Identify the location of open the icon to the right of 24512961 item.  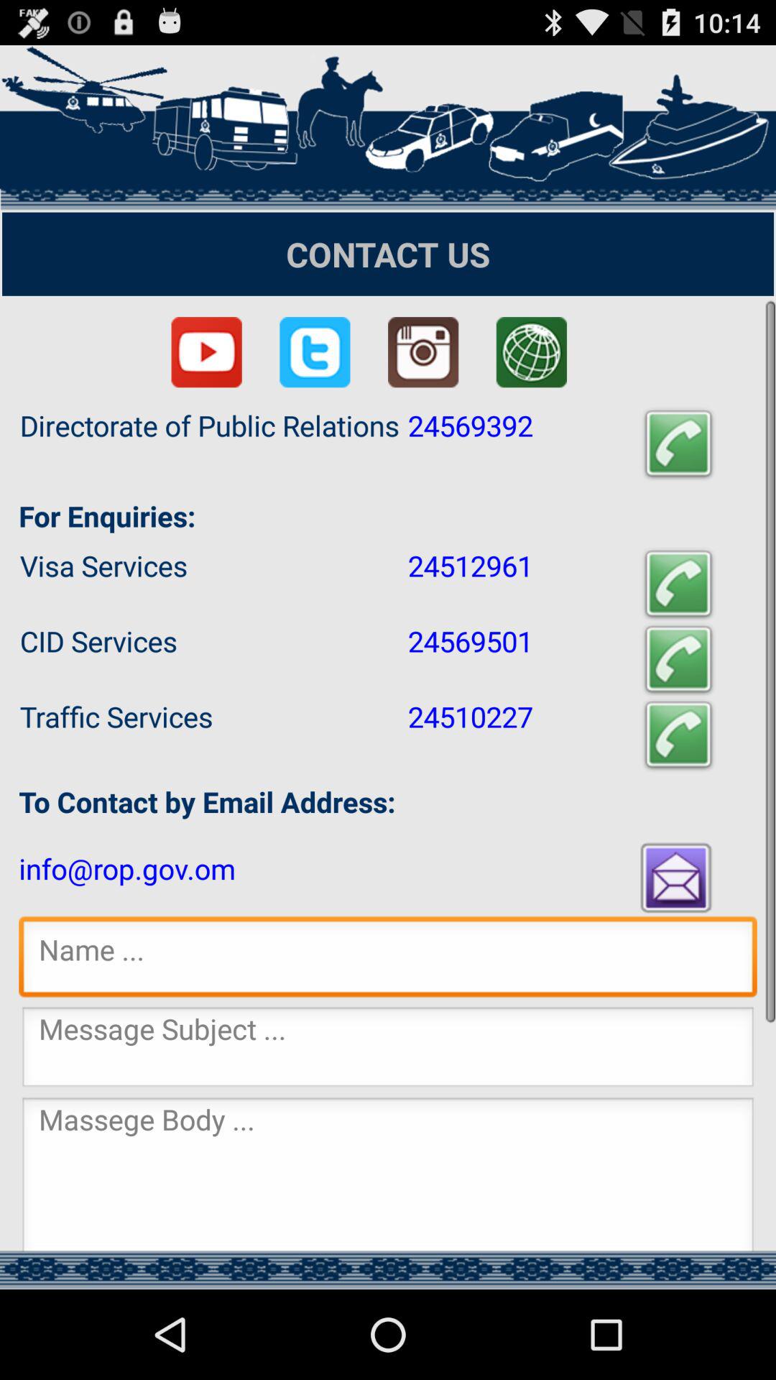
(678, 584).